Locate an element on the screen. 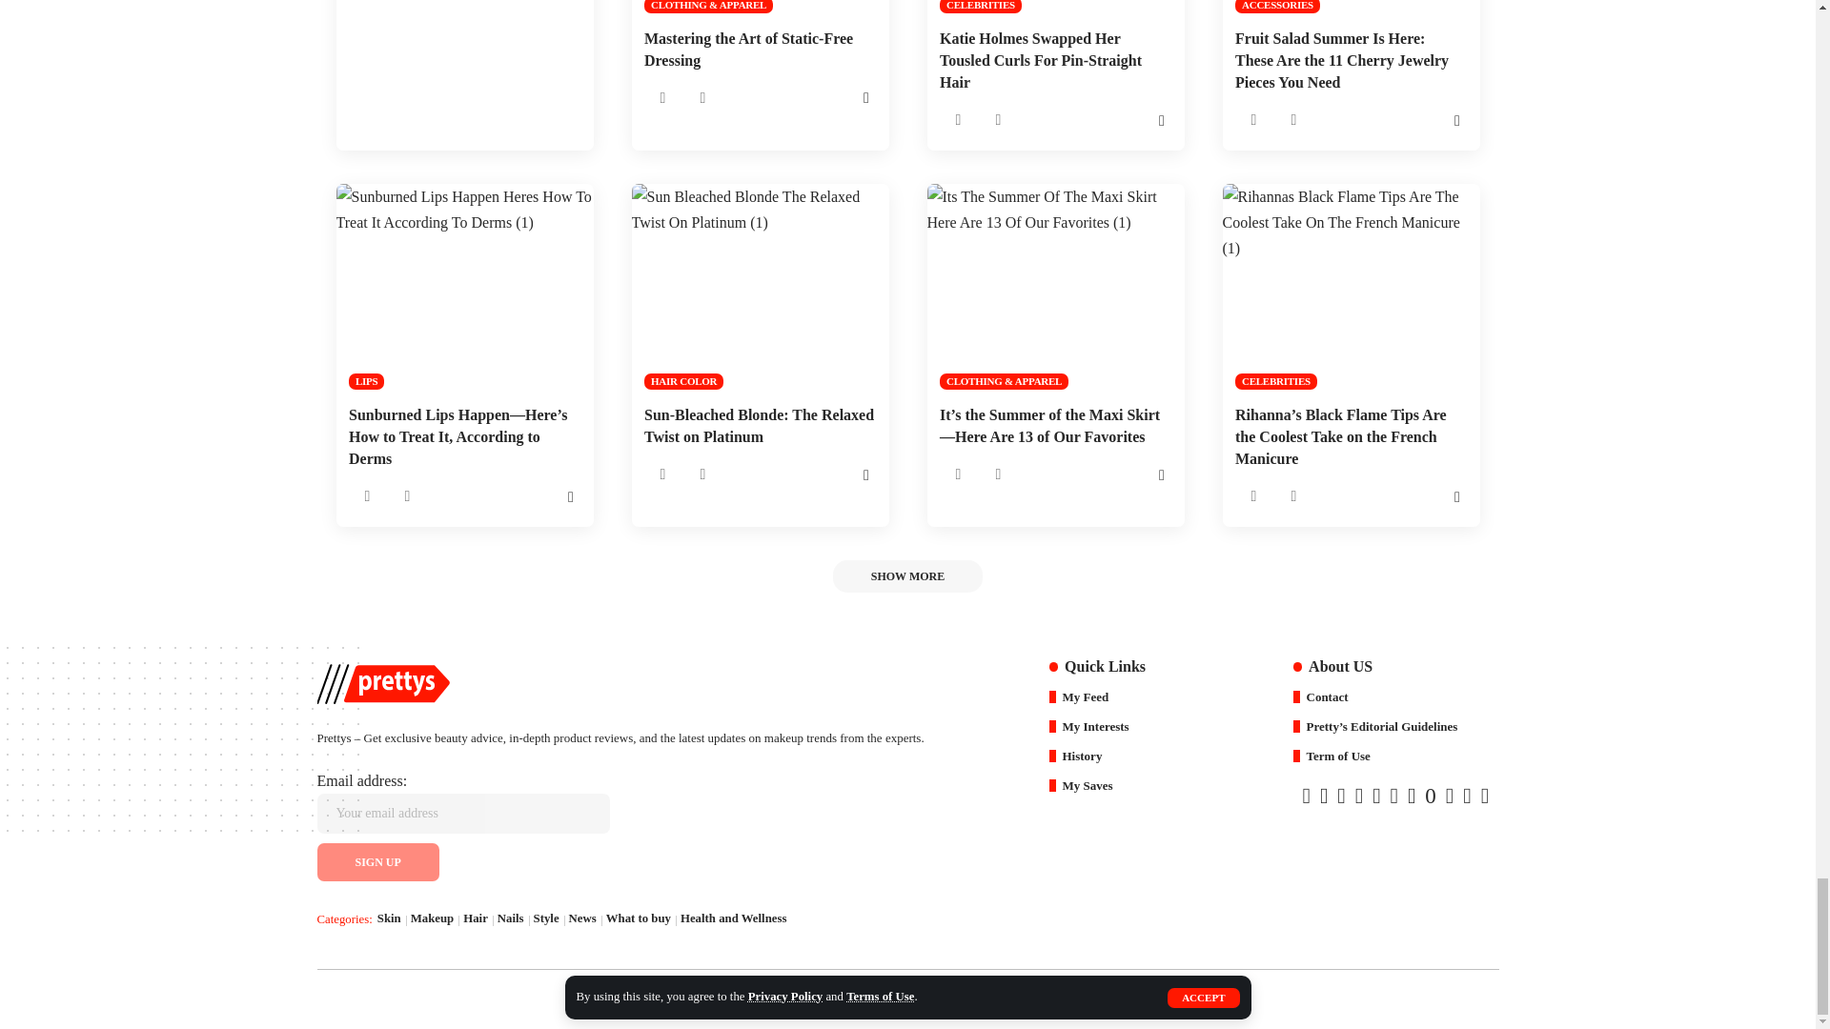  Katie Holmes Swapped Her Tousled Curls For Pin-Straight Hair is located at coordinates (1054, 7).